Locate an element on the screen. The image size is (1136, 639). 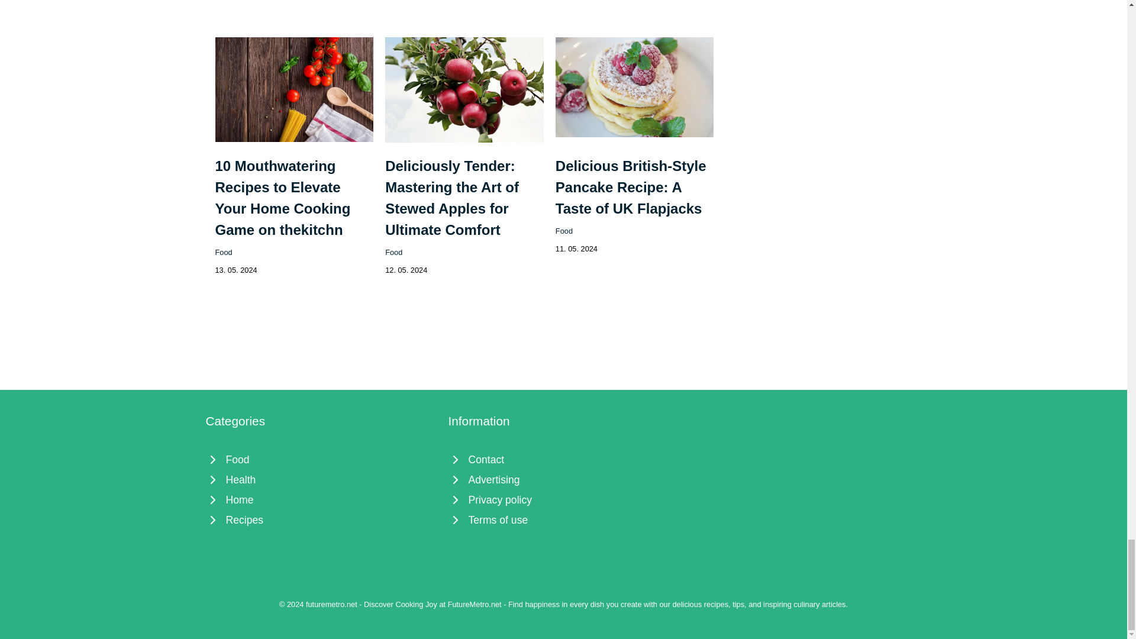
Contact is located at coordinates (564, 459).